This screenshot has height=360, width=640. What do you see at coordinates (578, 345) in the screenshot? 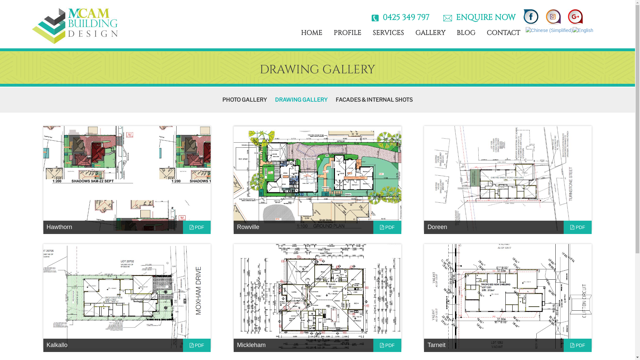
I see `PDF` at bounding box center [578, 345].